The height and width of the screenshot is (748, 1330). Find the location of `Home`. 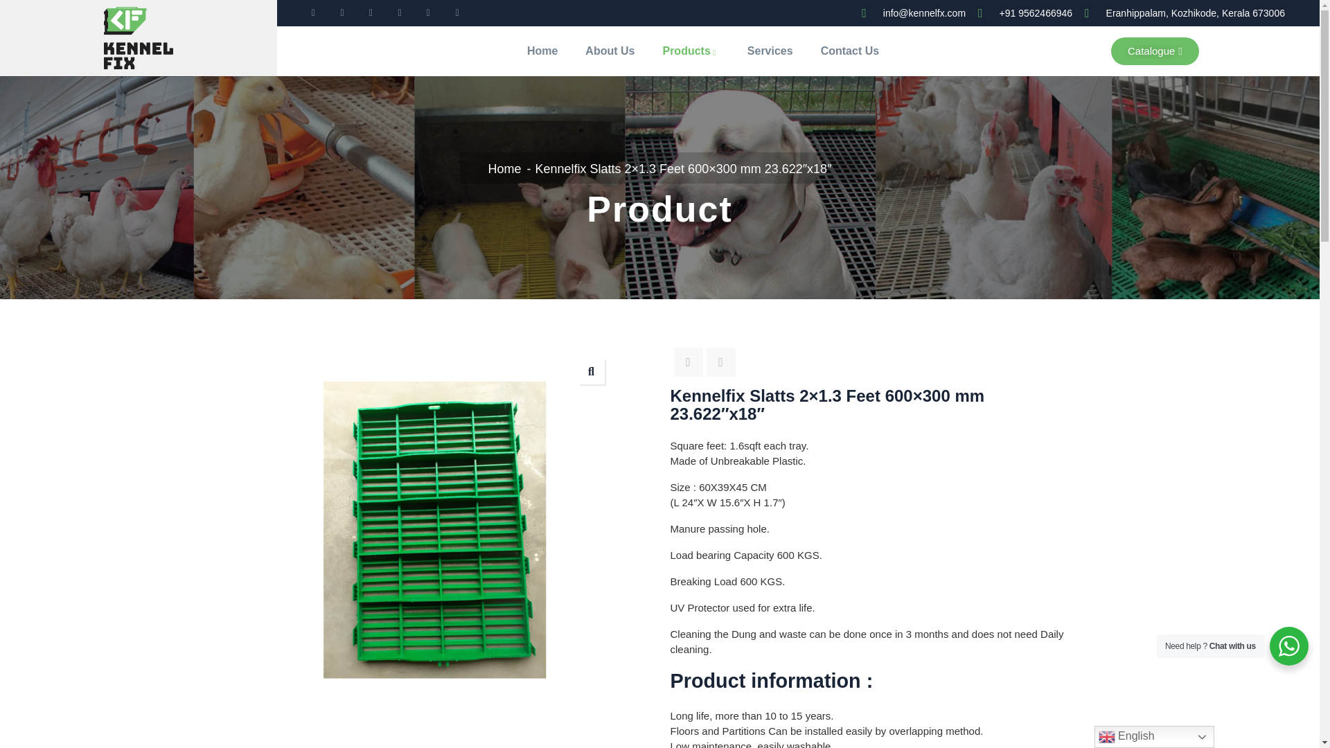

Home is located at coordinates (542, 51).